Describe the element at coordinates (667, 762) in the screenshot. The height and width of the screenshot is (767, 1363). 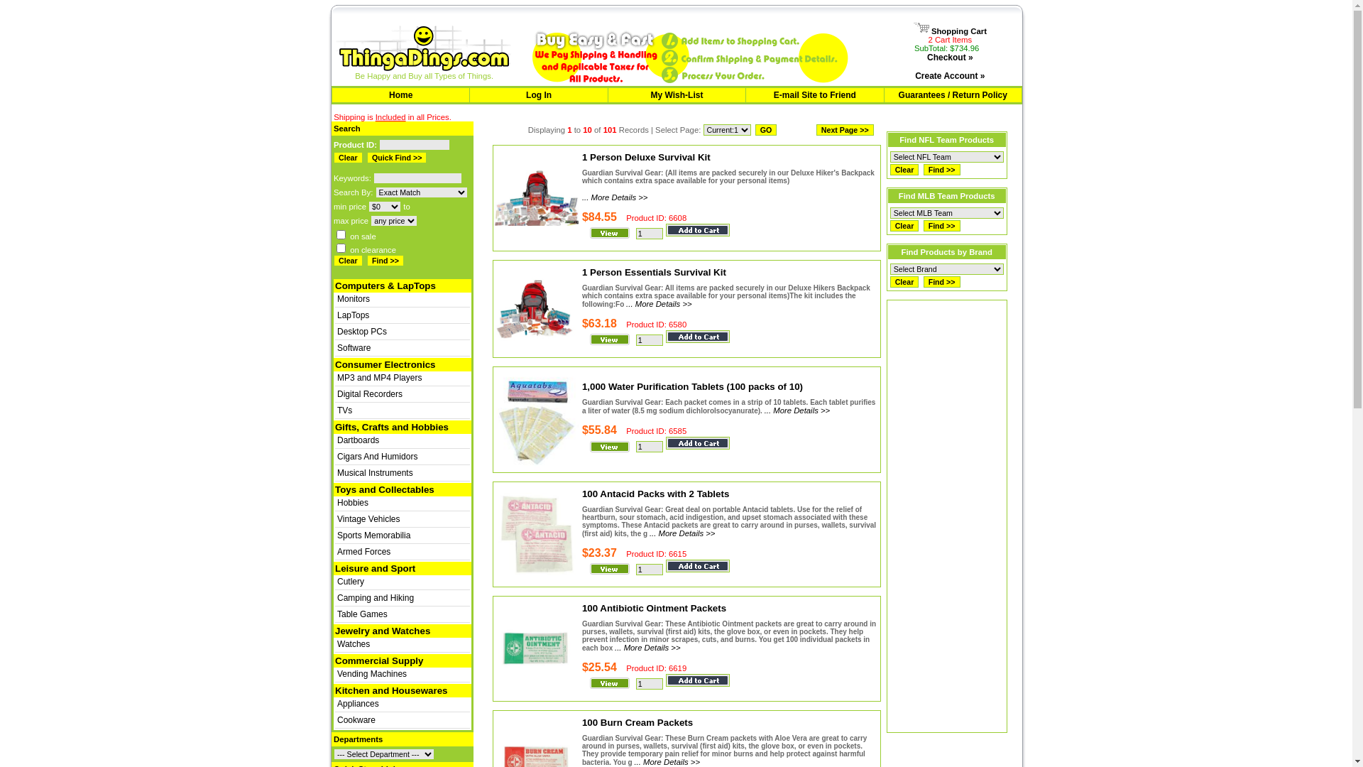
I see `... More Details >>` at that location.